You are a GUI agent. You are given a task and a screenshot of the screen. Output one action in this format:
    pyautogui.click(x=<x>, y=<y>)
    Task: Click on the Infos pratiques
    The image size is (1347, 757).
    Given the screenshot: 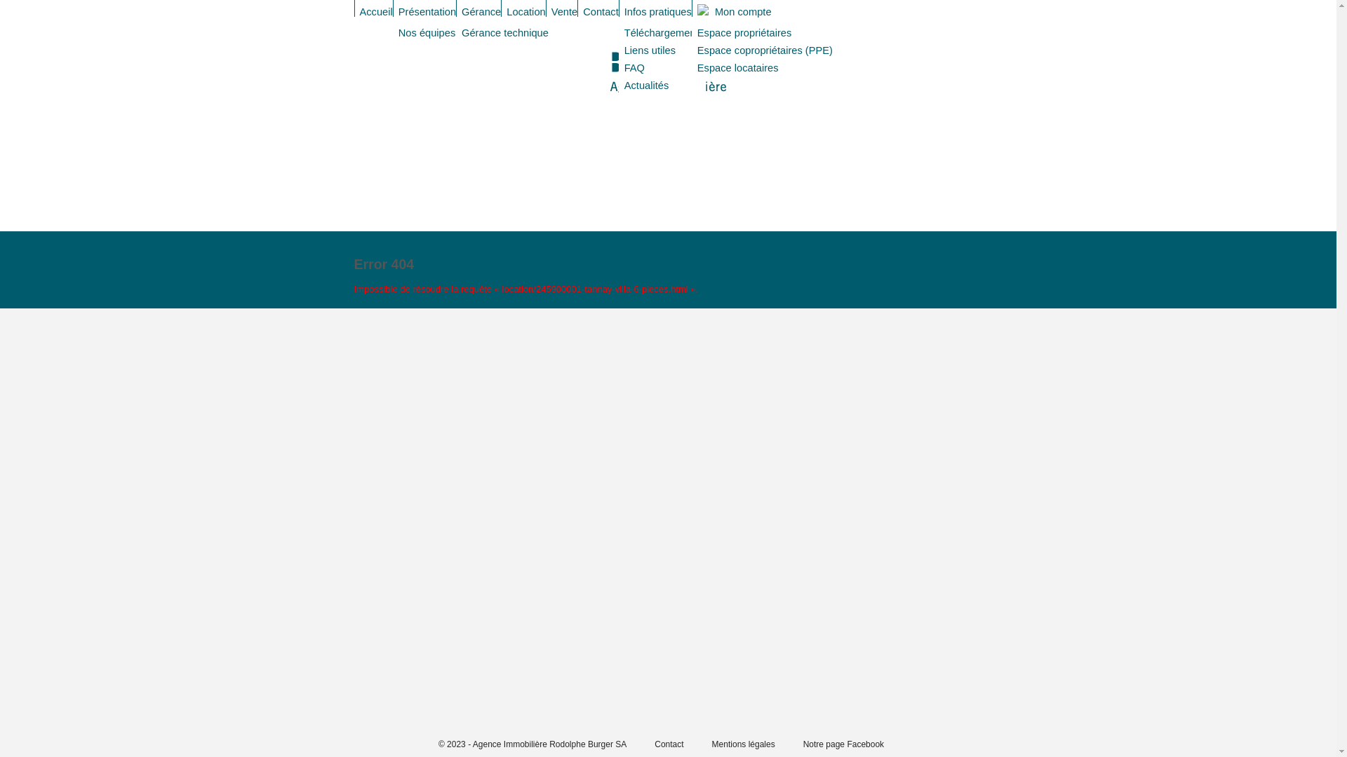 What is the action you would take?
    pyautogui.click(x=658, y=13)
    